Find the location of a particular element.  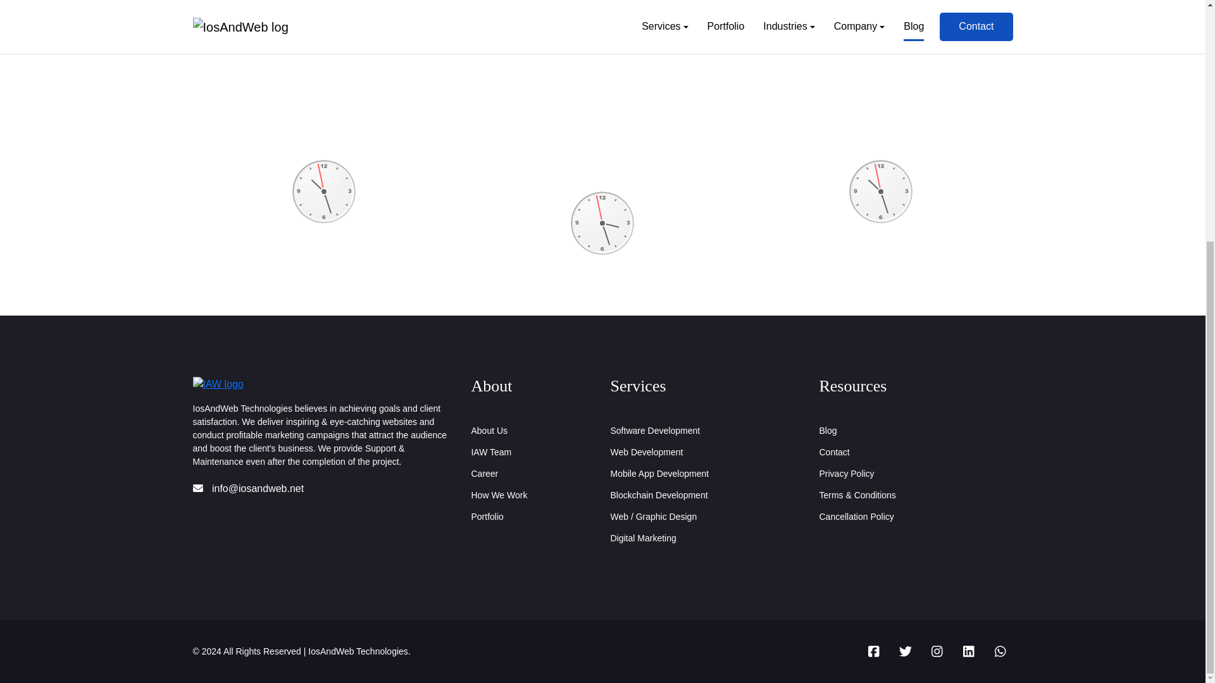

Privacy Policy is located at coordinates (846, 473).